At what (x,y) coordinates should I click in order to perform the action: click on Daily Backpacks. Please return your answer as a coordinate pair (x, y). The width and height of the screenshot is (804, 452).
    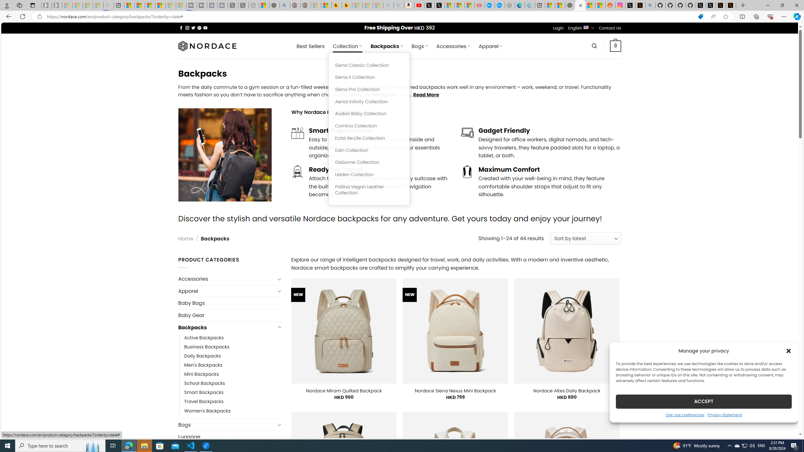
    Looking at the image, I should click on (203, 356).